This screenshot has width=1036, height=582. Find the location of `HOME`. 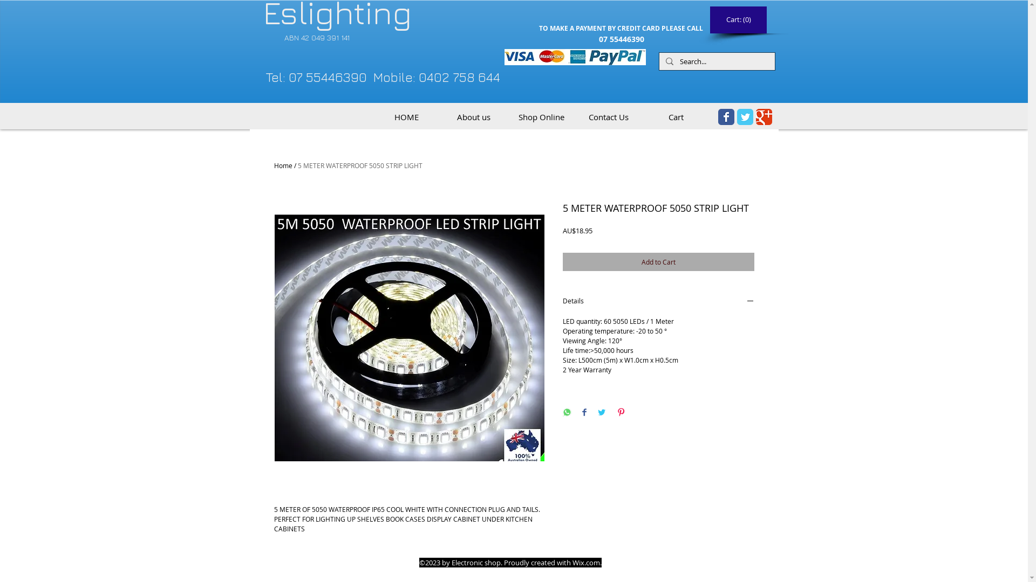

HOME is located at coordinates (406, 117).